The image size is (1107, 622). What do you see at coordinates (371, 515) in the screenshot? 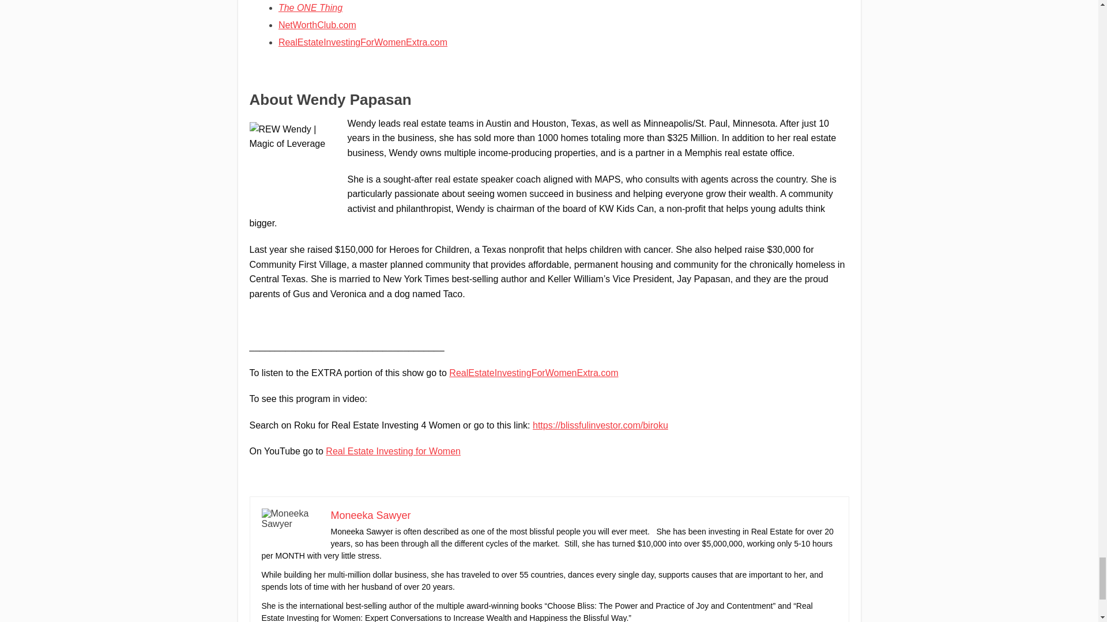
I see `Moneeka Sawyer` at bounding box center [371, 515].